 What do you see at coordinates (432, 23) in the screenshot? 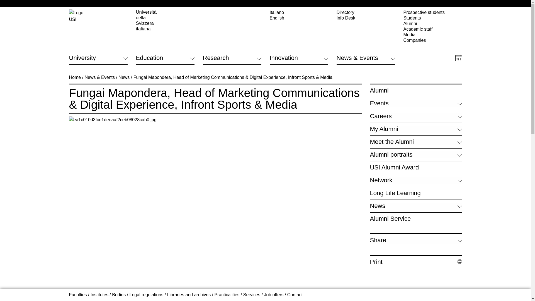
I see `Alumni` at bounding box center [432, 23].